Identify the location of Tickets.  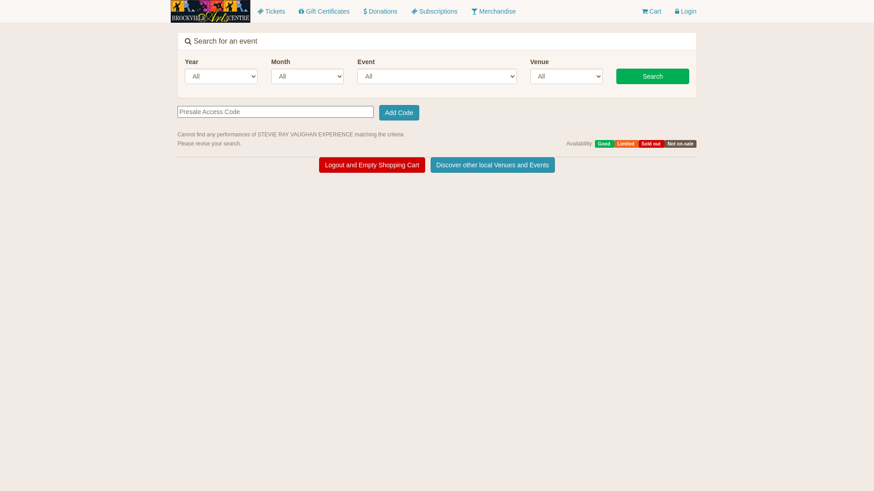
(271, 11).